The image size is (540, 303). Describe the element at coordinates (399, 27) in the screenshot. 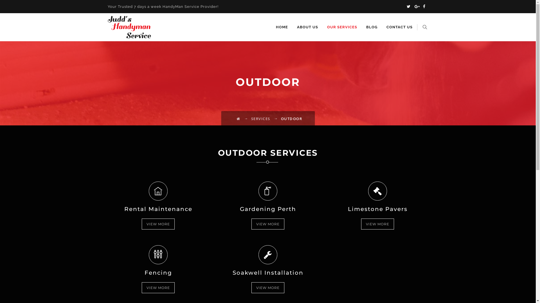

I see `CONTACT US` at that location.